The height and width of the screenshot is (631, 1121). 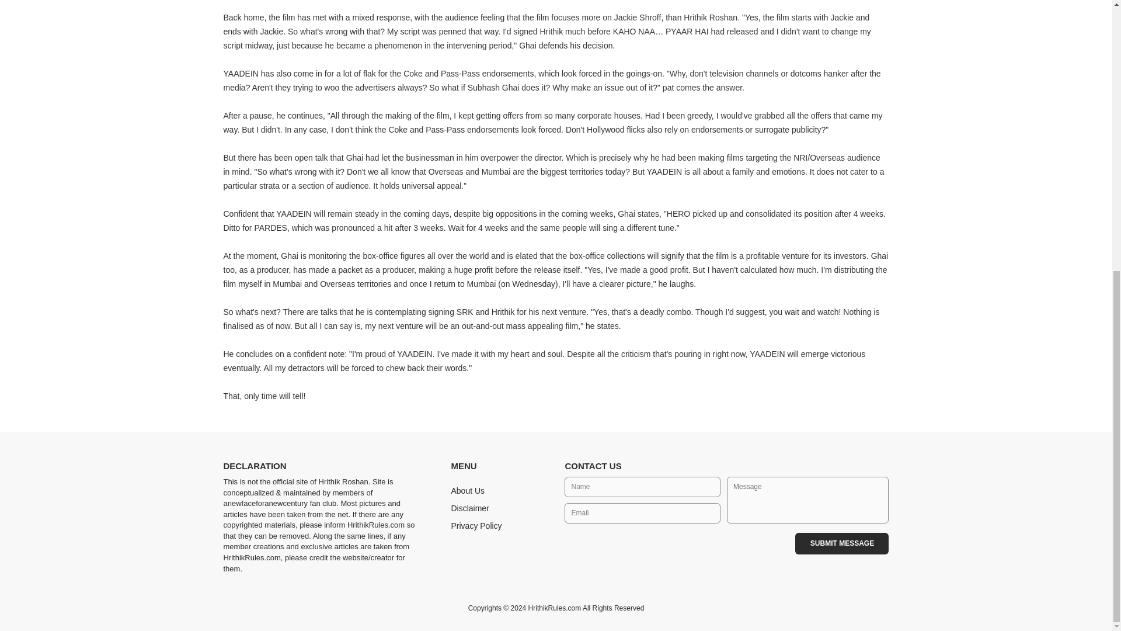 What do you see at coordinates (475, 526) in the screenshot?
I see `Privacy Policy` at bounding box center [475, 526].